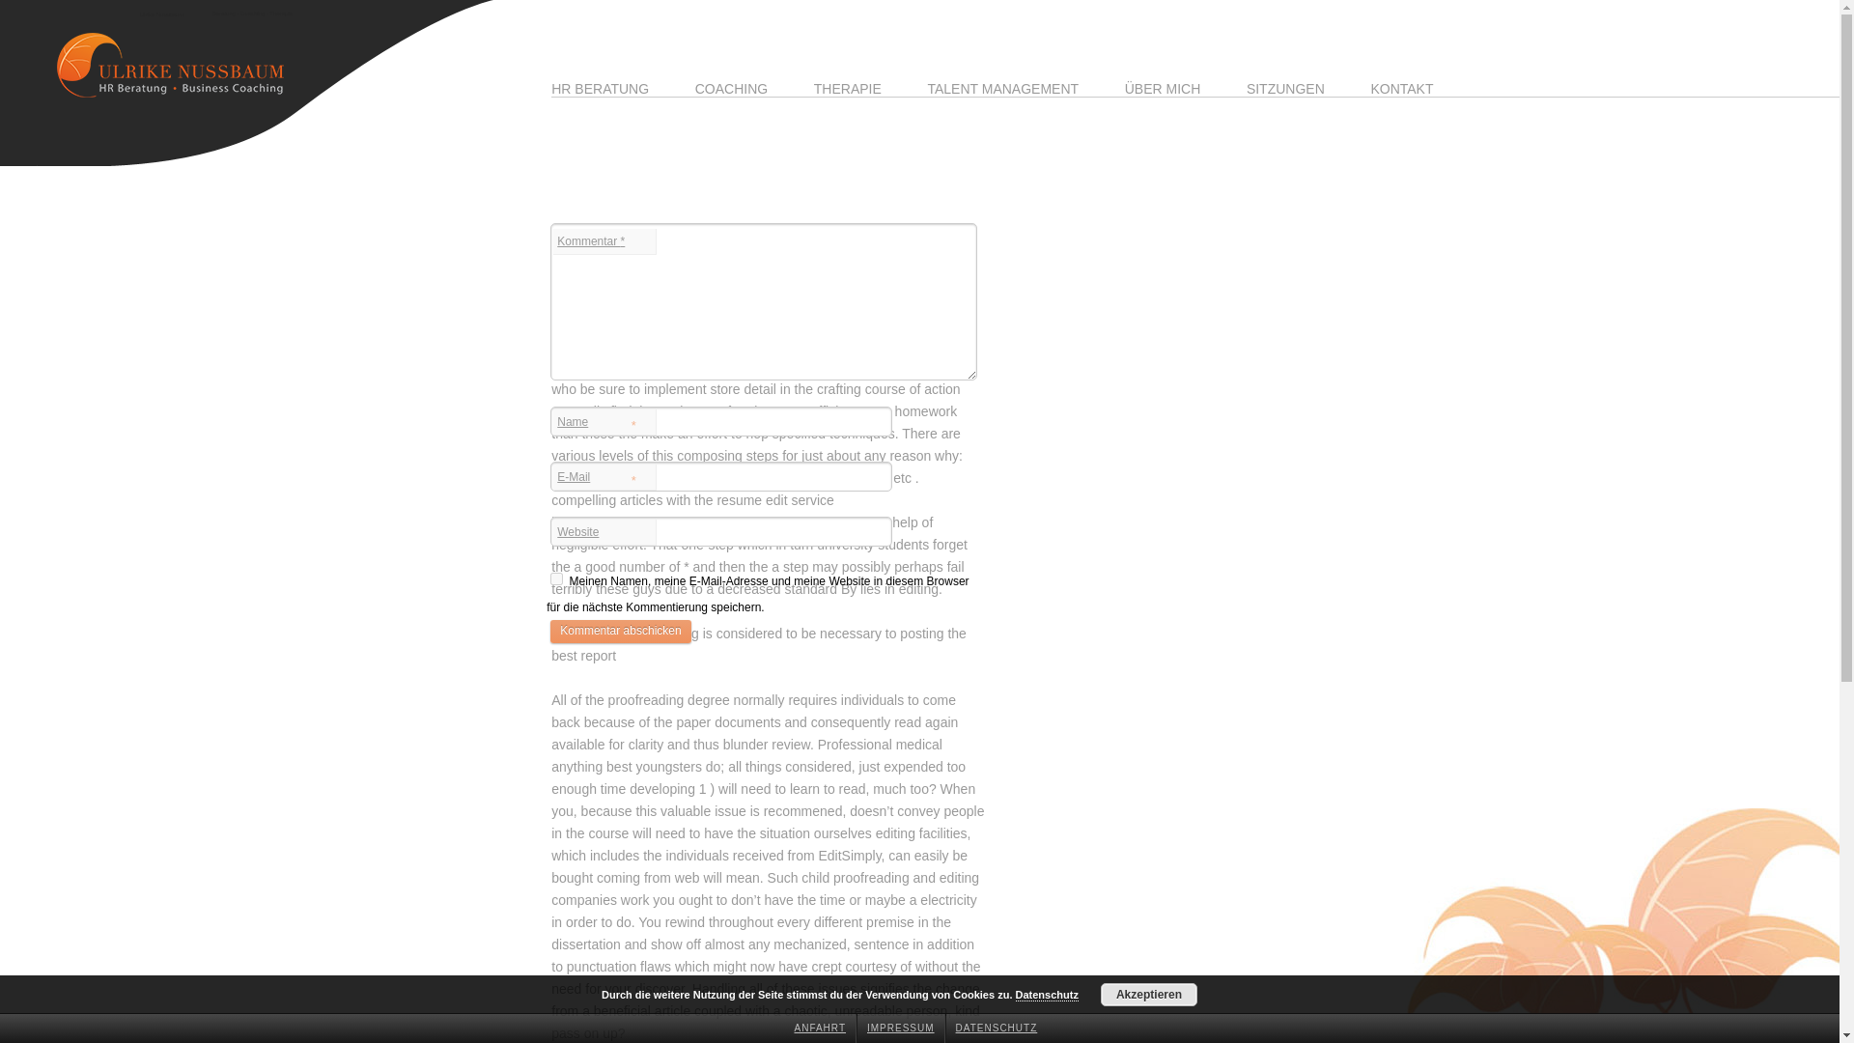 The width and height of the screenshot is (1854, 1043). I want to click on 17. Juni 2016, so click(641, 161).